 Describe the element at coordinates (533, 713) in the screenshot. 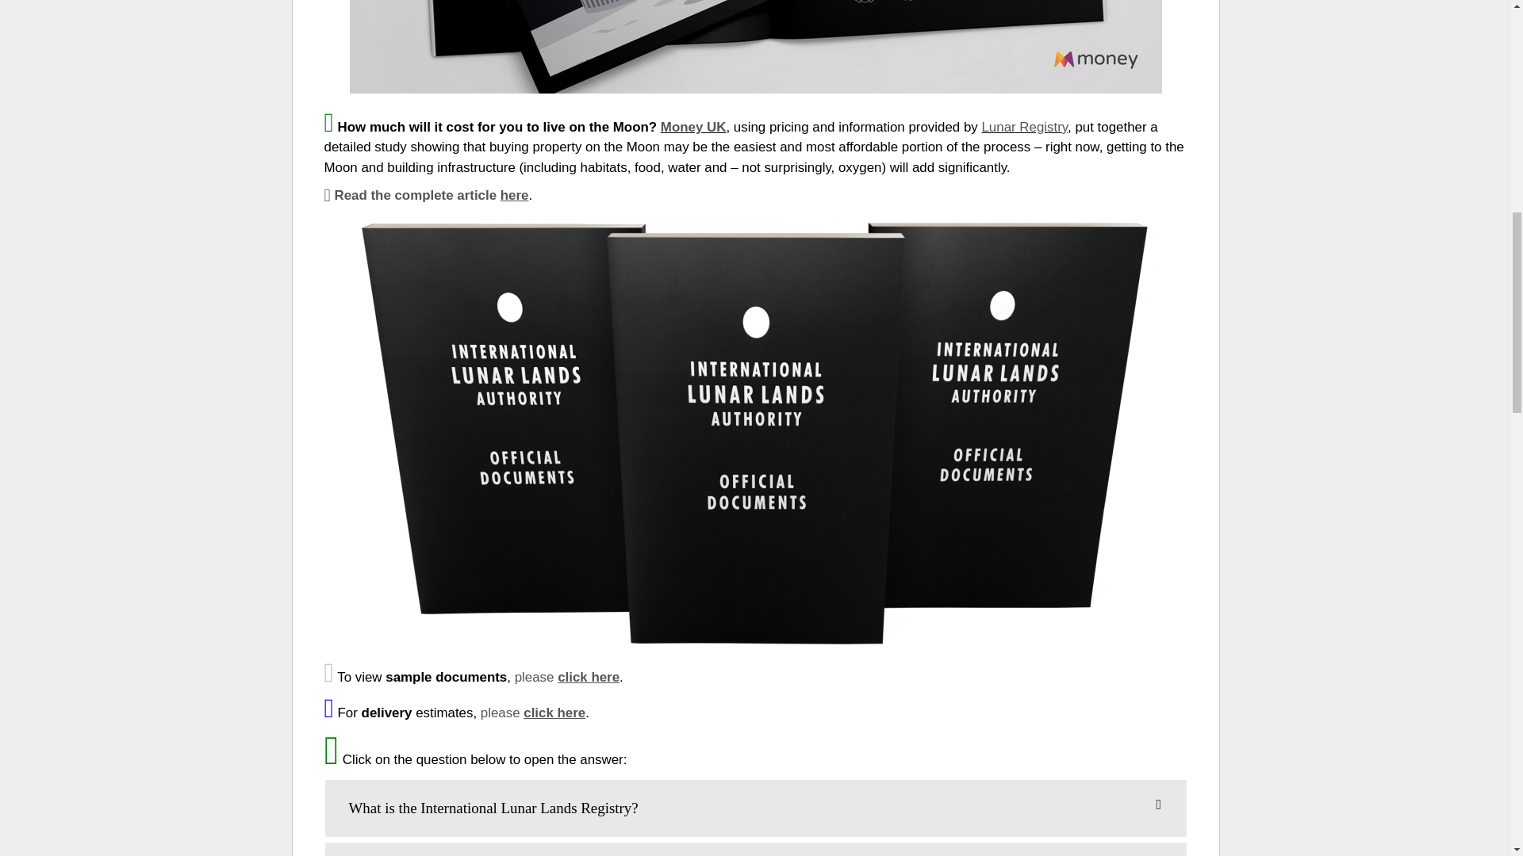

I see `please click here` at that location.